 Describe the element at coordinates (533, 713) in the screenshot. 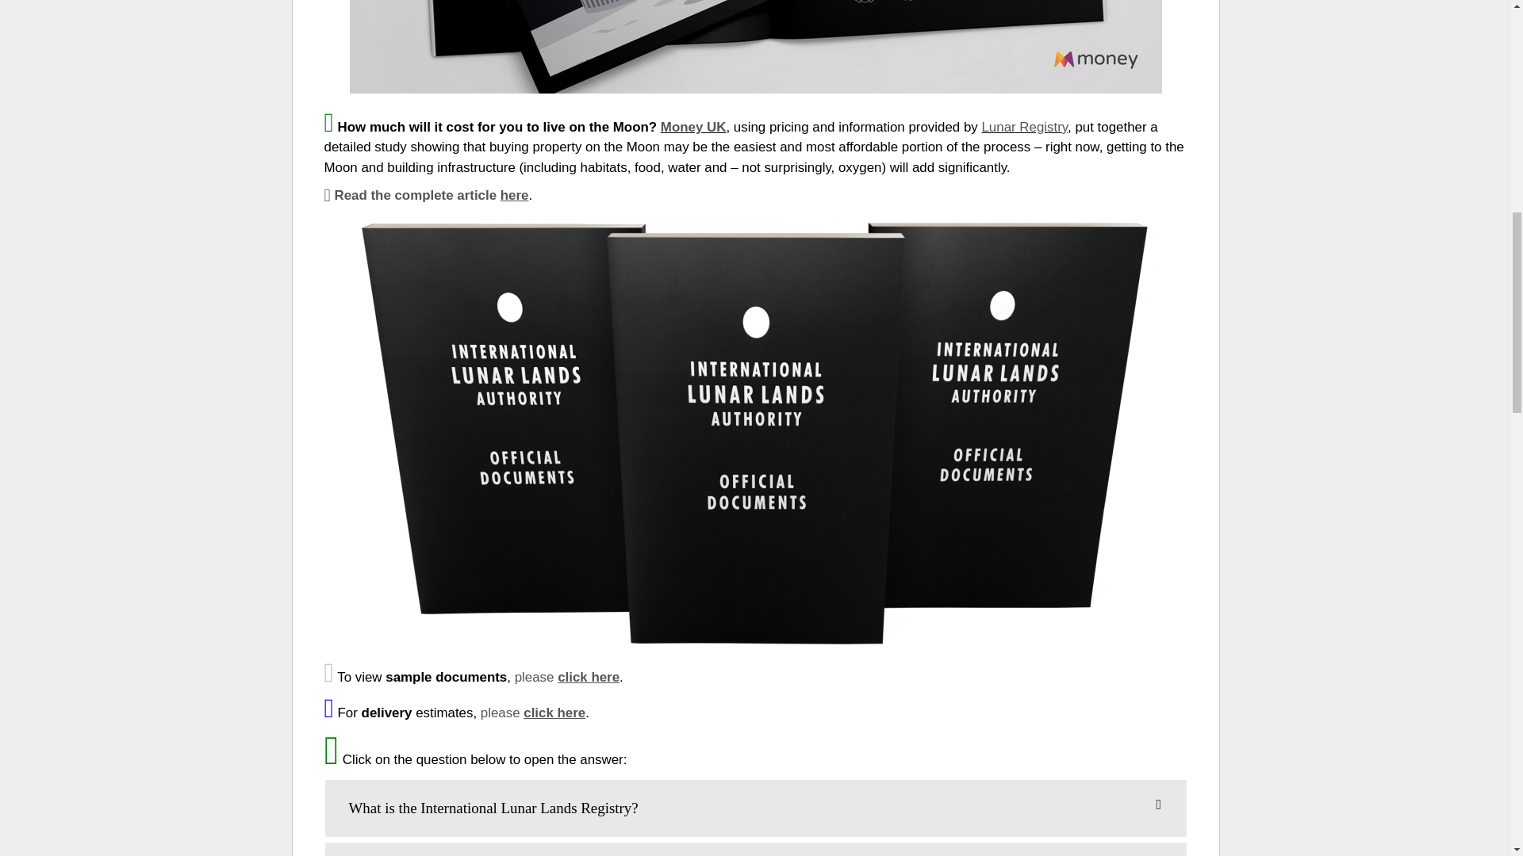

I see `please click here` at that location.